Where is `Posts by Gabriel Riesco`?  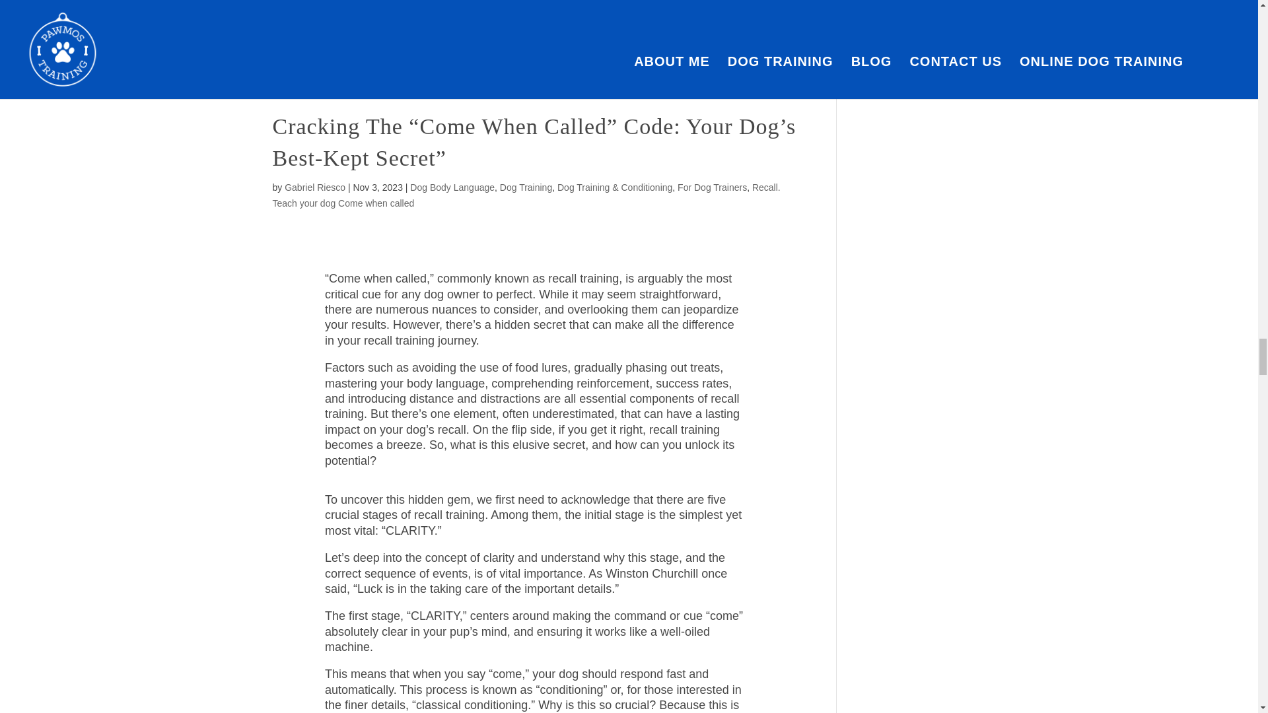
Posts by Gabriel Riesco is located at coordinates (314, 187).